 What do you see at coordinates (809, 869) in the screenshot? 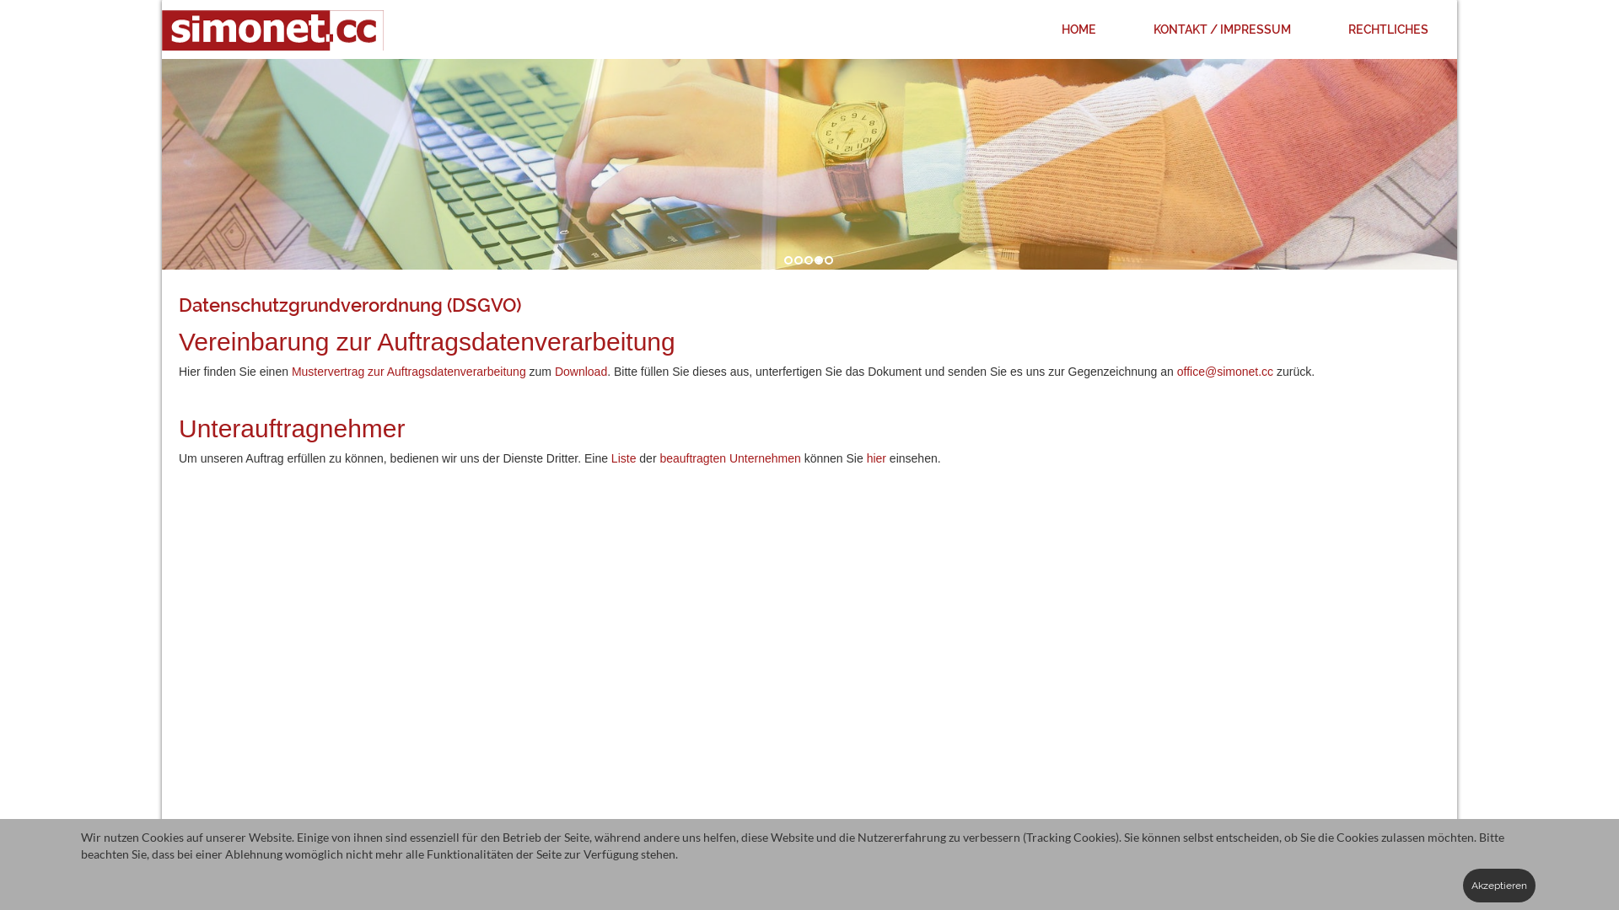
I see `office@simonet.cc` at bounding box center [809, 869].